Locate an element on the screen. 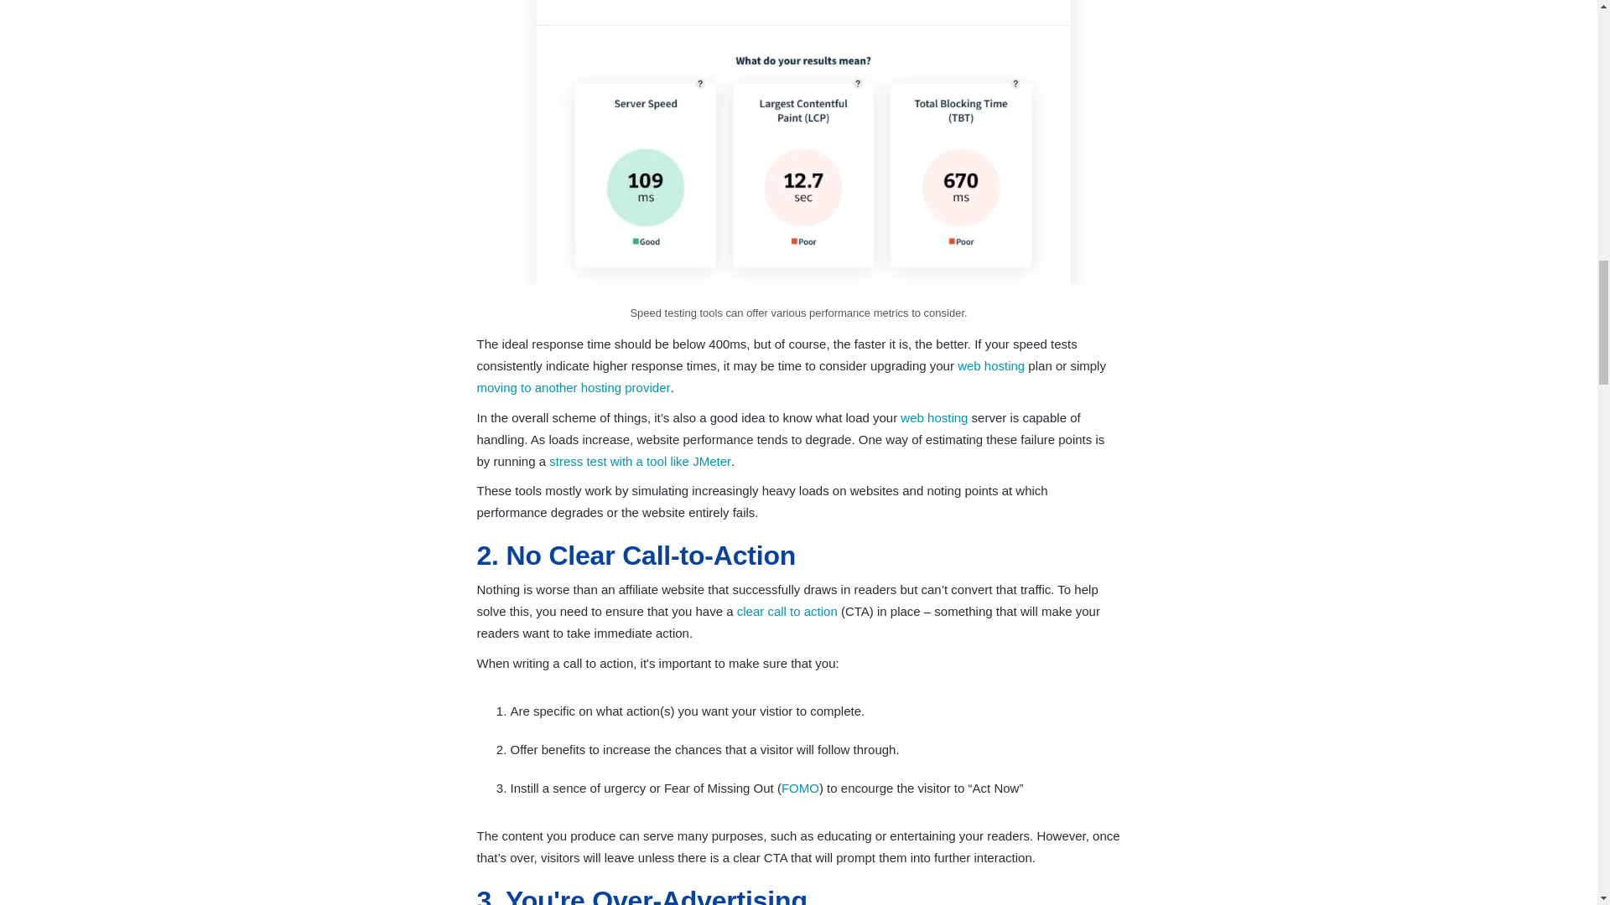 The width and height of the screenshot is (1610, 905). clear call to action is located at coordinates (787, 611).